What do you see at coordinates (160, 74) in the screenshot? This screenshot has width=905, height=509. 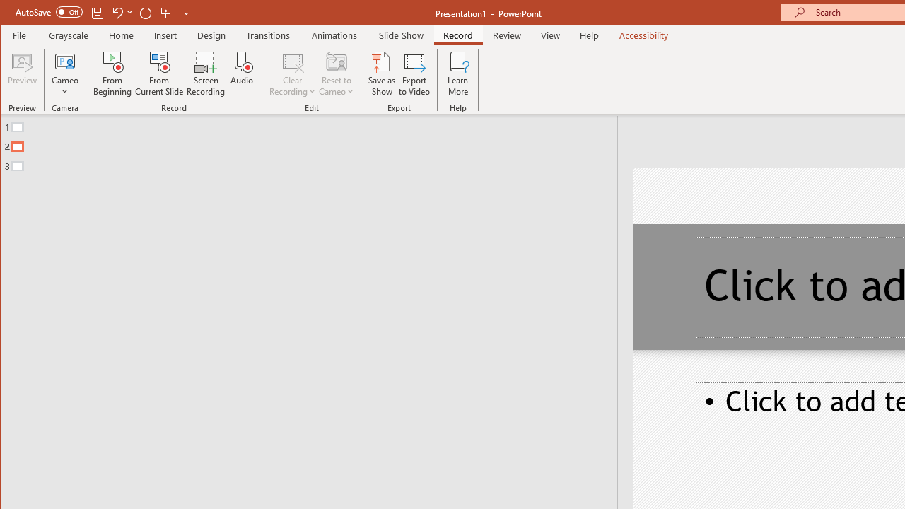 I see `From Current Slide...` at bounding box center [160, 74].